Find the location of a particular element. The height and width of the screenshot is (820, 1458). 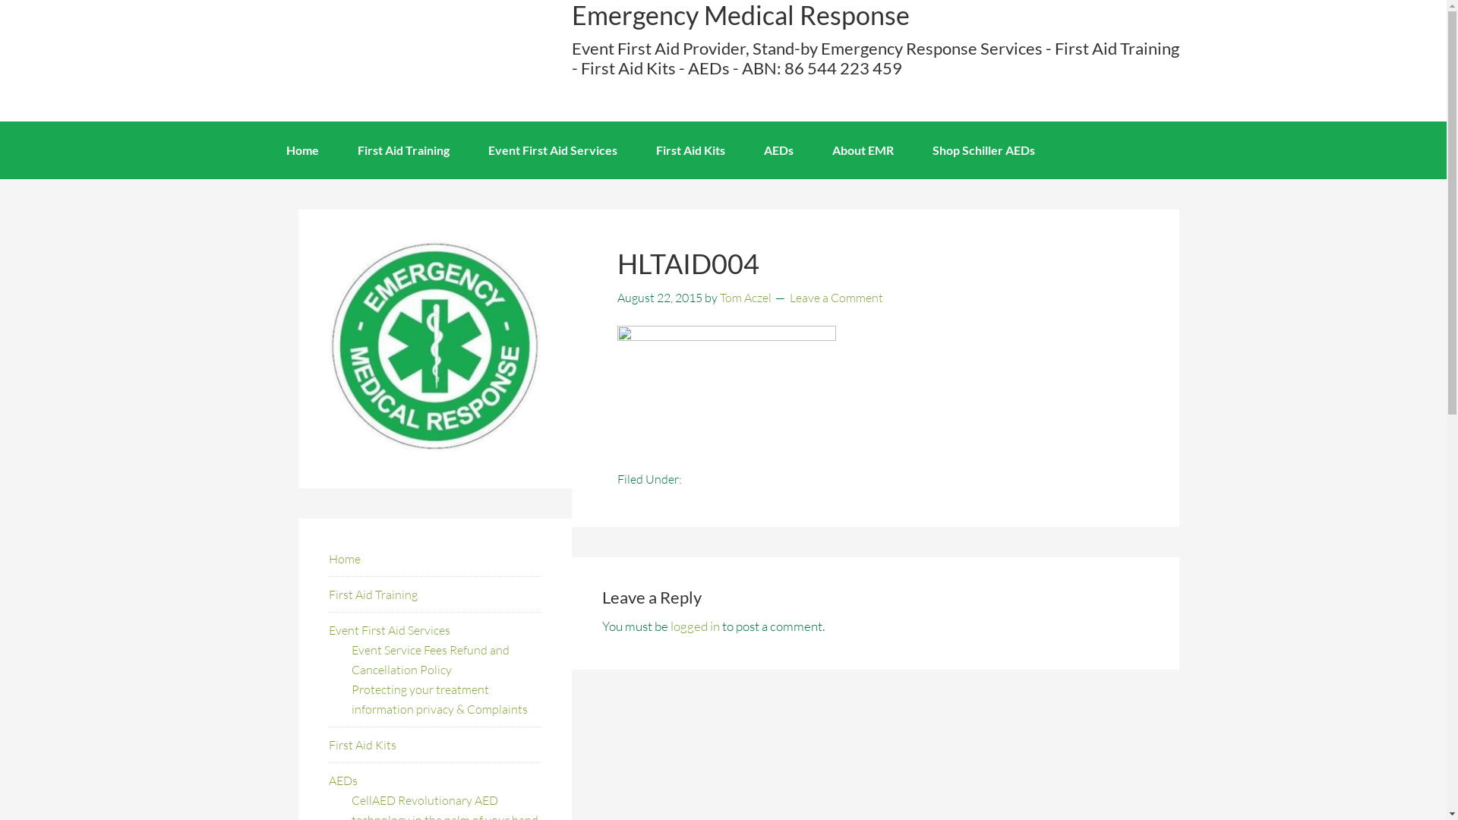

Leave a Comment is located at coordinates (837, 298).